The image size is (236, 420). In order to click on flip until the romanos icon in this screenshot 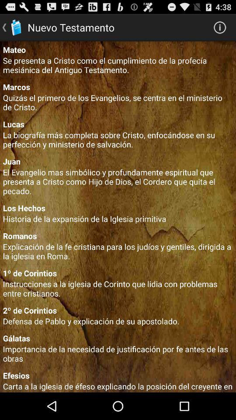, I will do `click(118, 235)`.